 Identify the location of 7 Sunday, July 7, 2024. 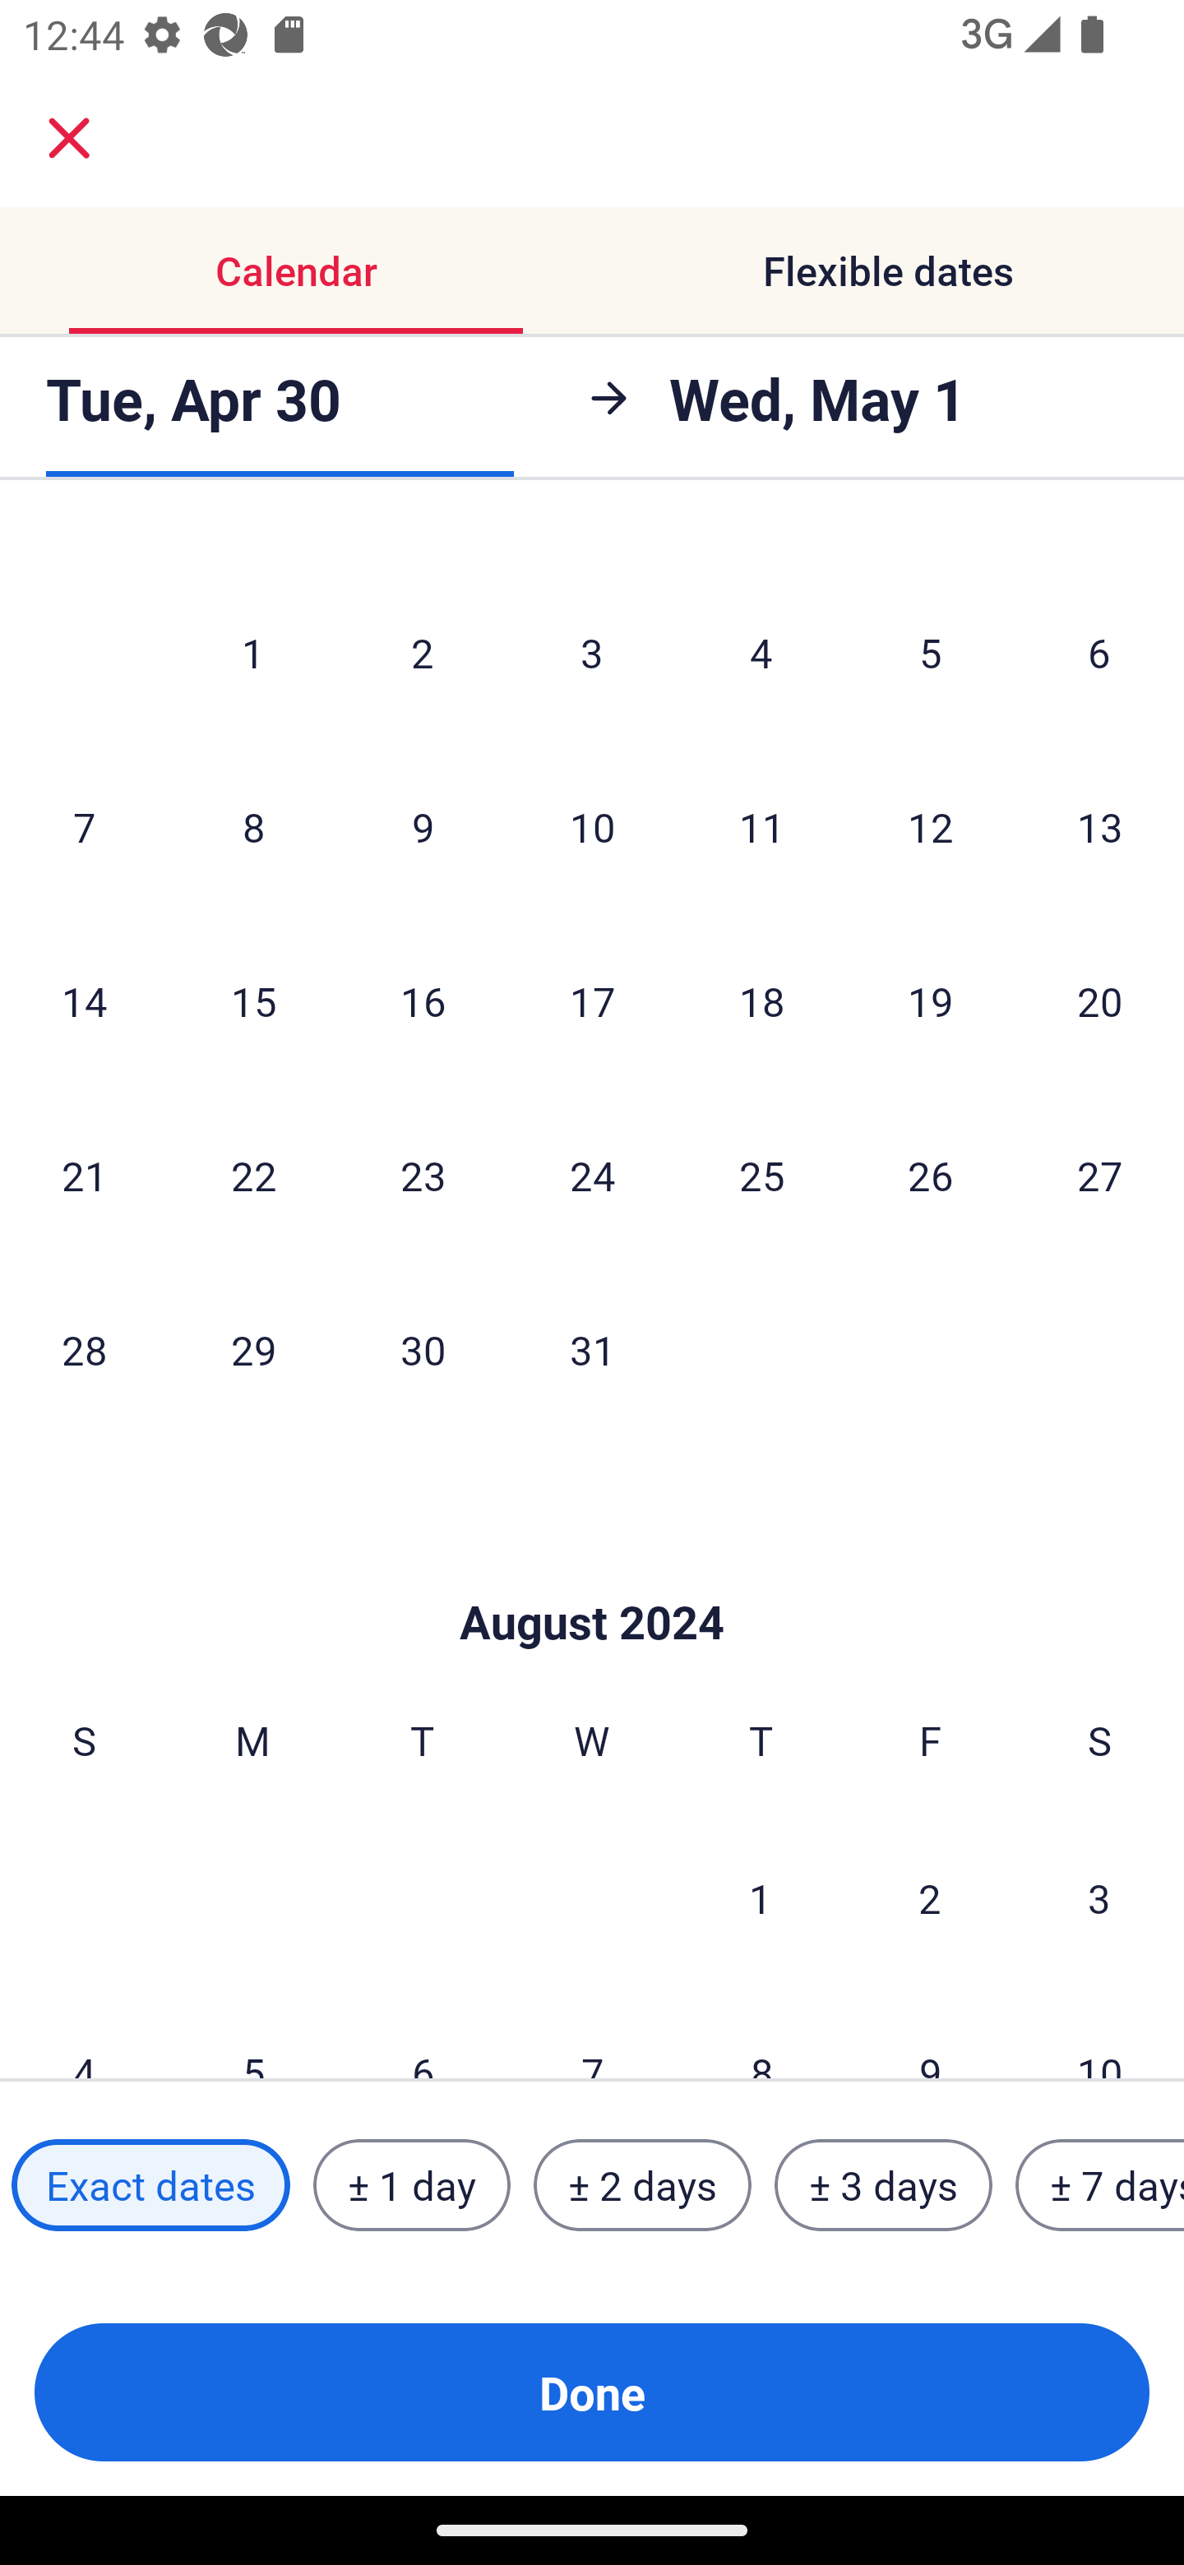
(84, 825).